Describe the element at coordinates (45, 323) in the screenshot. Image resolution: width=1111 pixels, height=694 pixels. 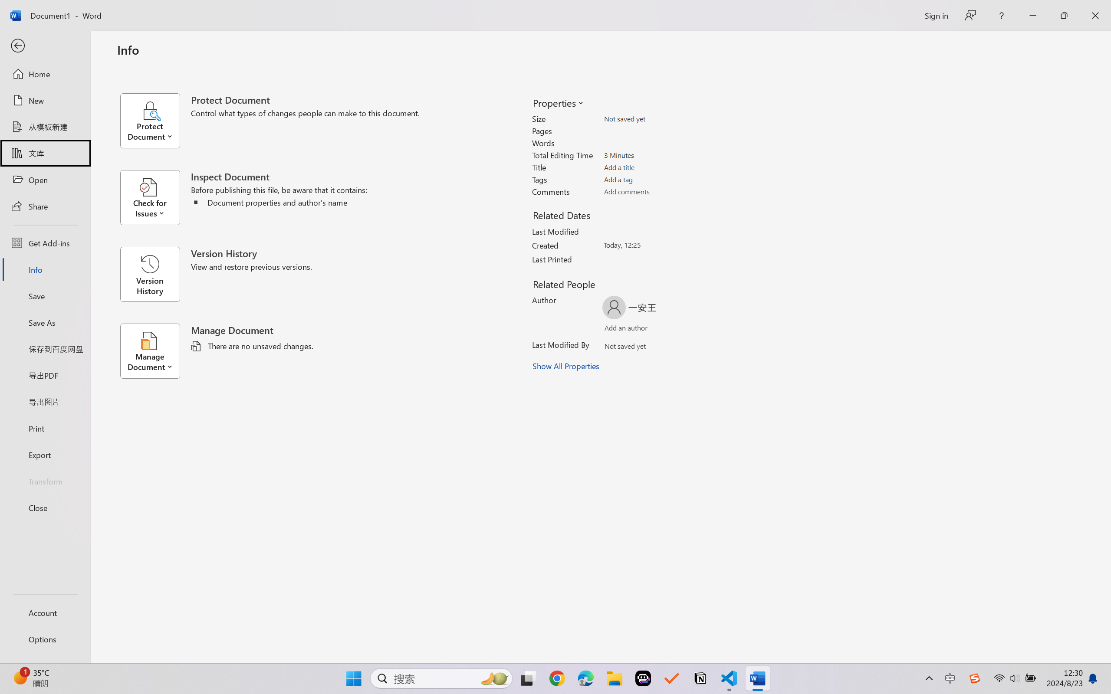
I see `Save As` at that location.